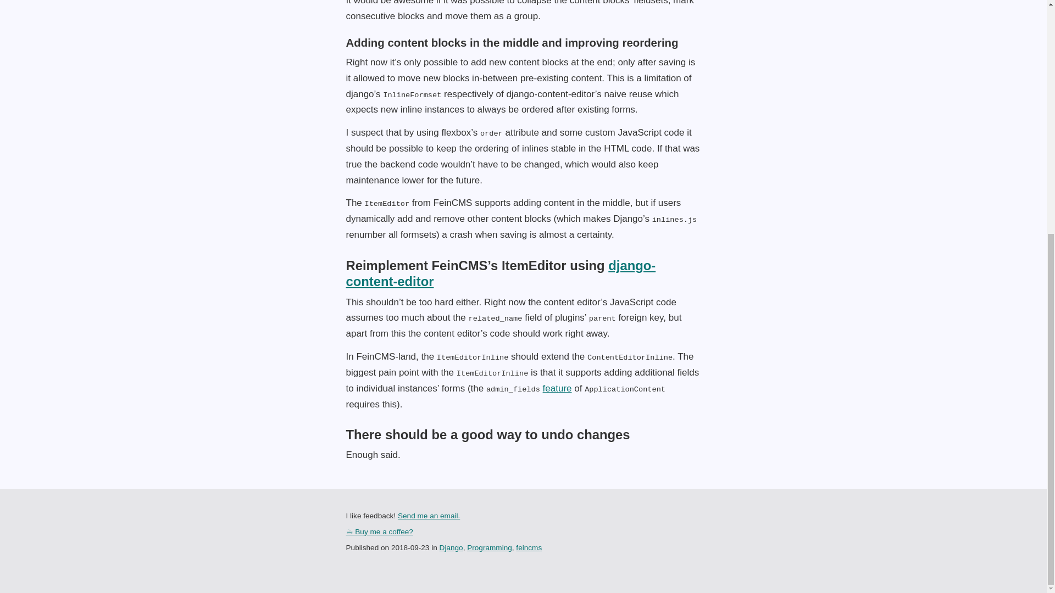 The image size is (1055, 593). What do you see at coordinates (429, 516) in the screenshot?
I see `Send me an email.` at bounding box center [429, 516].